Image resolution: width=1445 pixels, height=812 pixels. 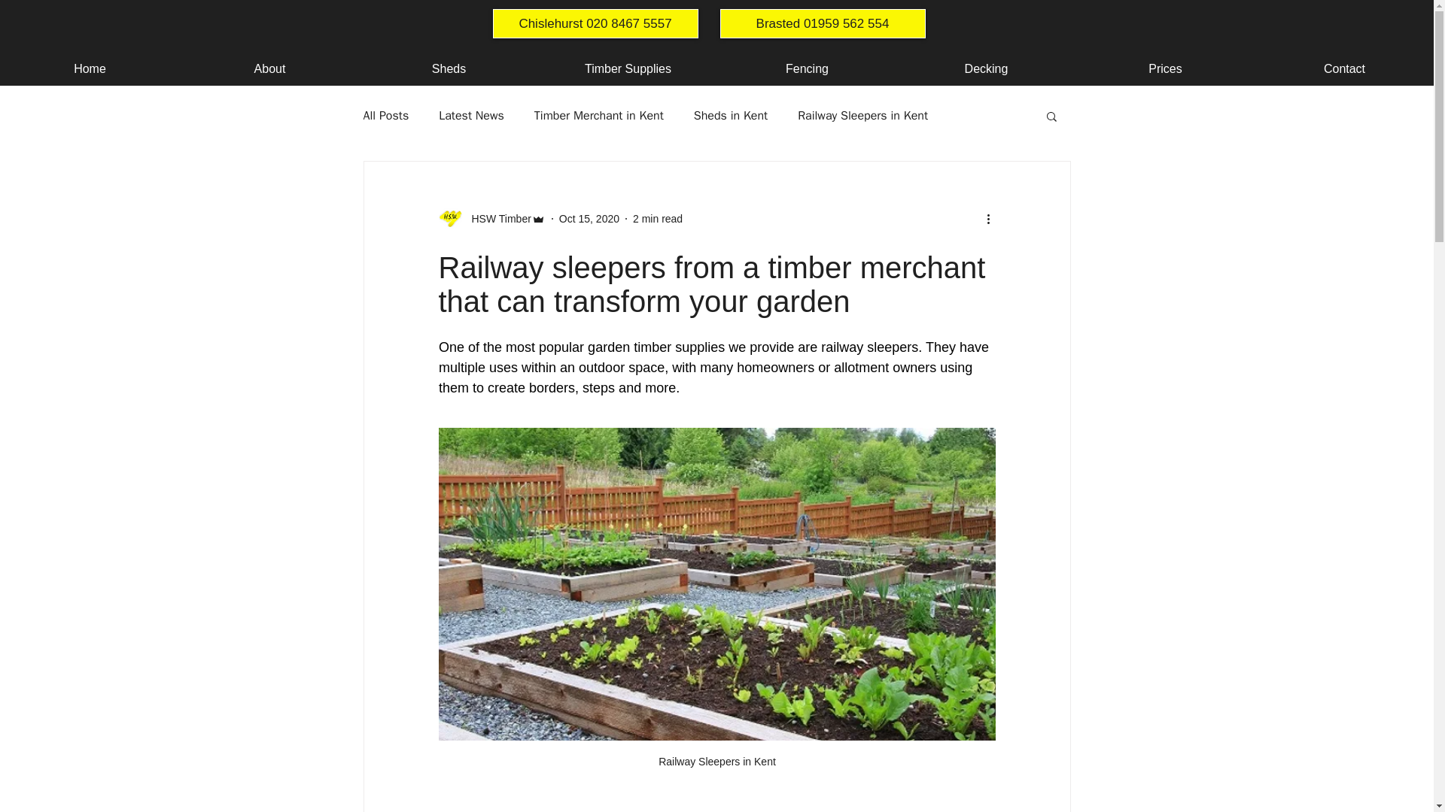 I want to click on Sheds, so click(x=448, y=69).